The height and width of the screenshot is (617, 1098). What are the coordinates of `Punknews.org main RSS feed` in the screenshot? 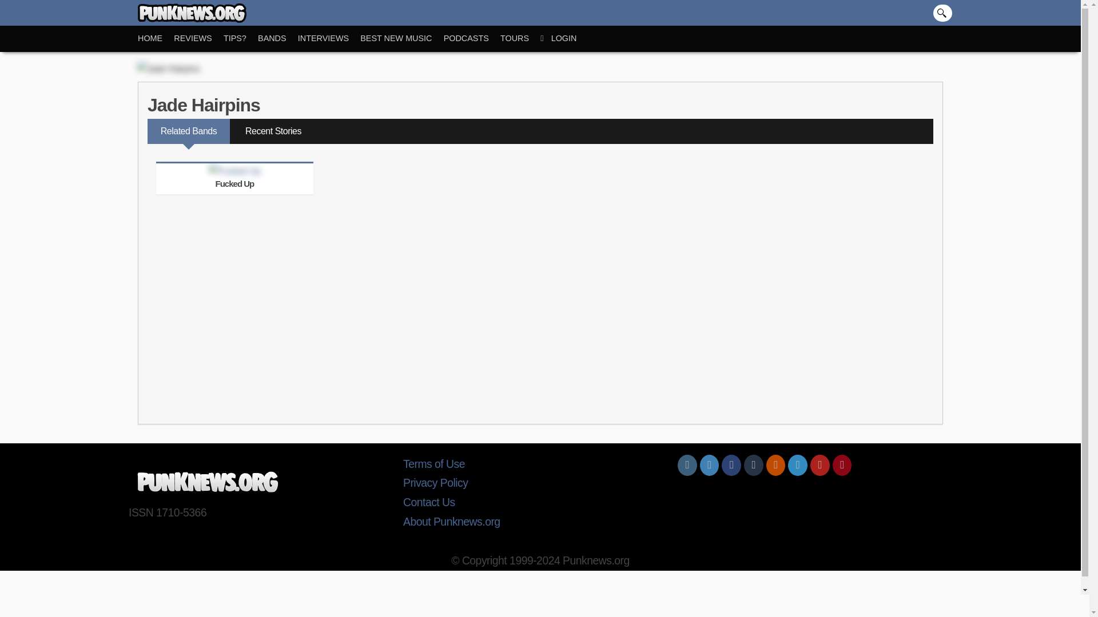 It's located at (776, 464).